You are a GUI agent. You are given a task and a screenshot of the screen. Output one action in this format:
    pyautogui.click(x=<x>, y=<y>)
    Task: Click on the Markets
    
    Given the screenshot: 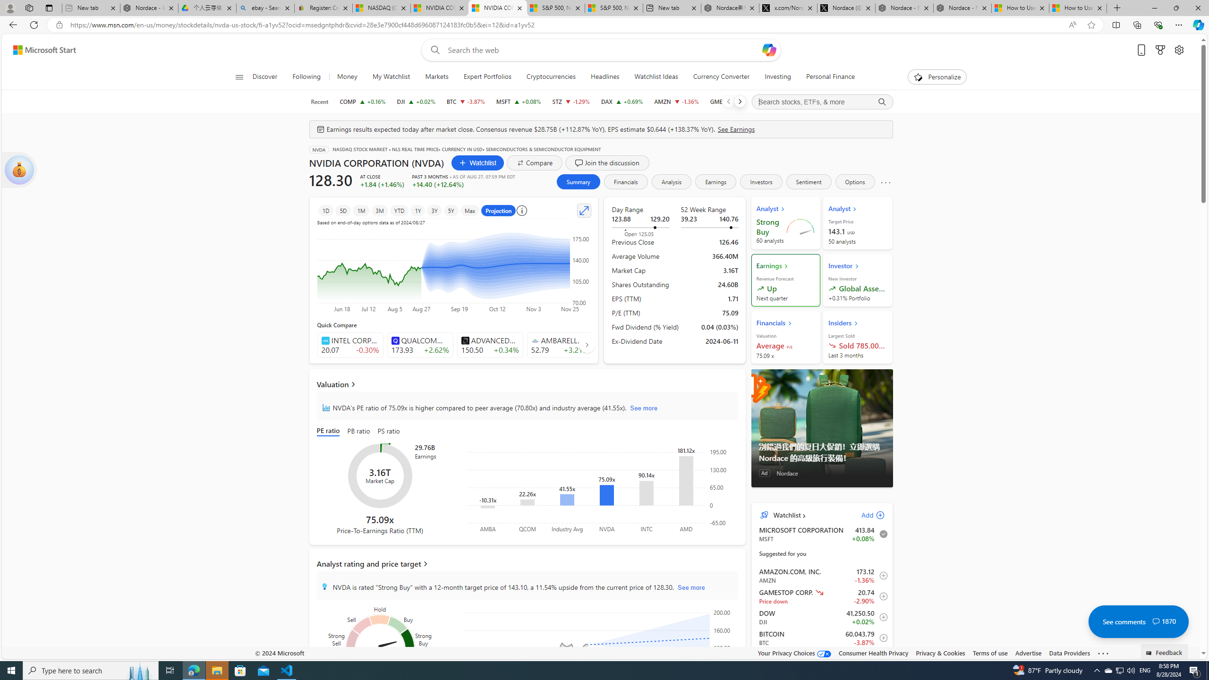 What is the action you would take?
    pyautogui.click(x=437, y=77)
    